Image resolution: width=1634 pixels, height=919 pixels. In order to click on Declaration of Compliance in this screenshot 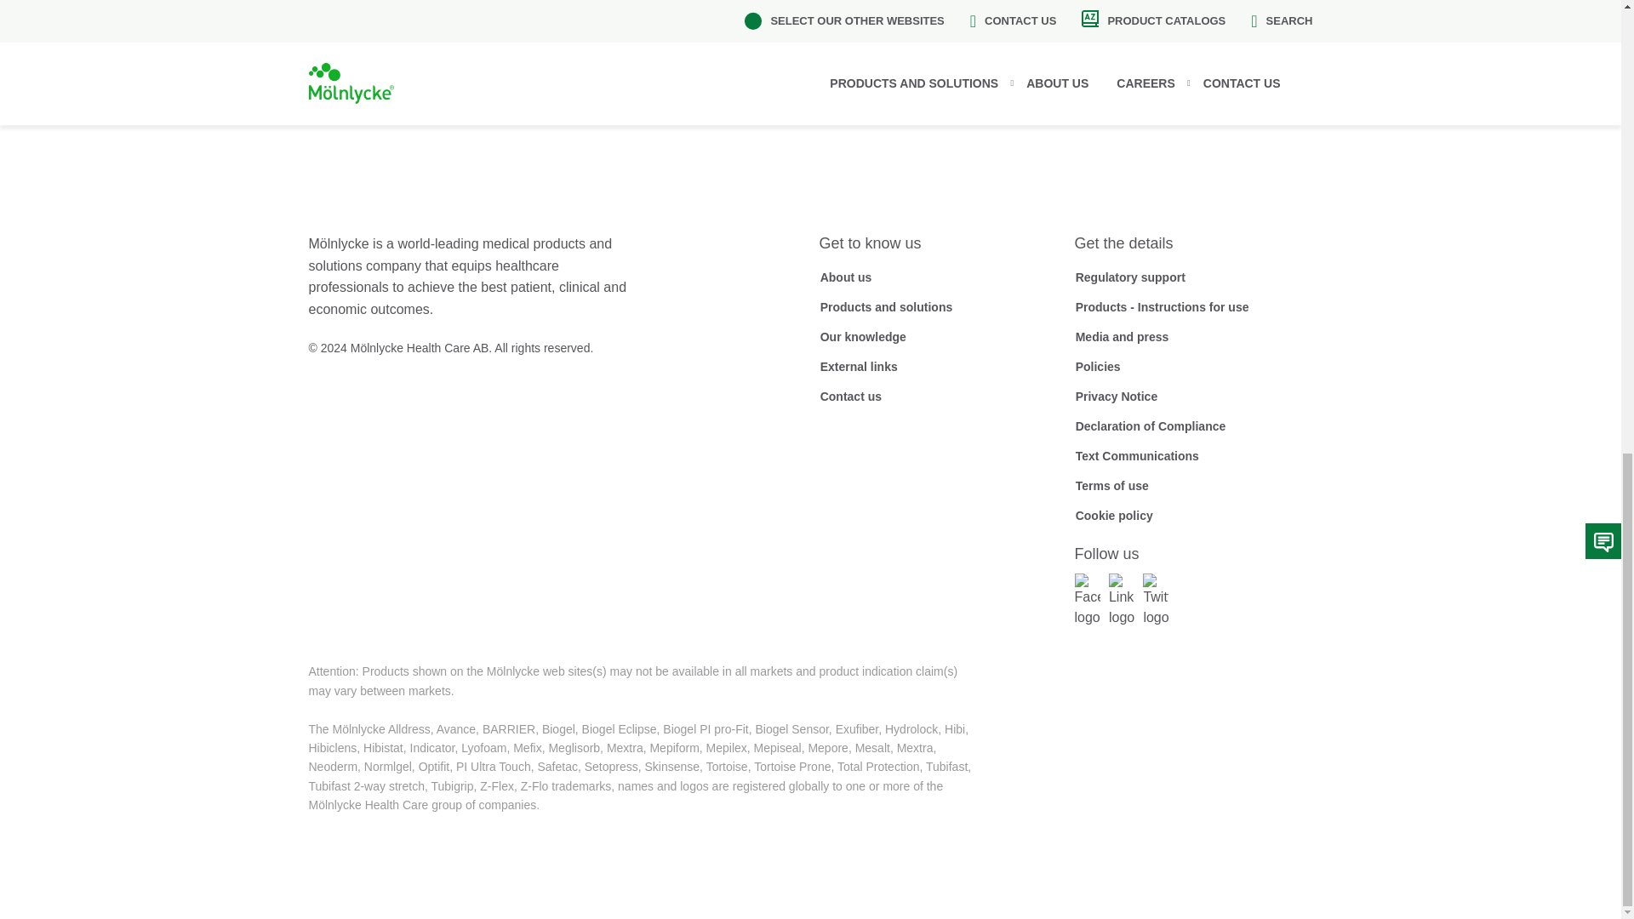, I will do `click(1150, 425)`.